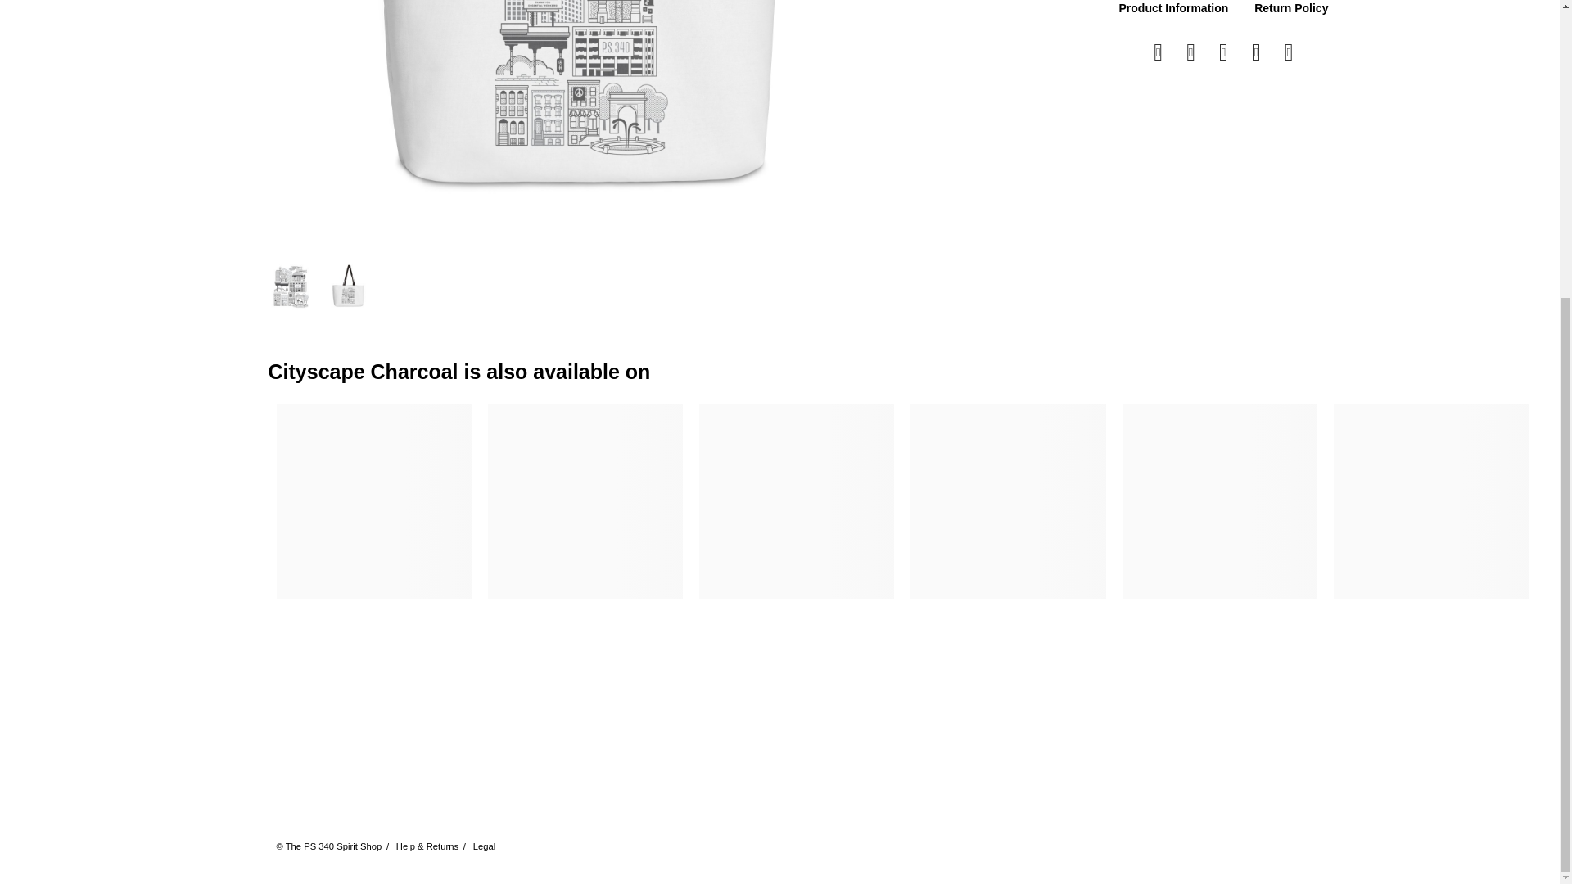  What do you see at coordinates (122, 113) in the screenshot?
I see `Give the gift of unlimited choice` at bounding box center [122, 113].